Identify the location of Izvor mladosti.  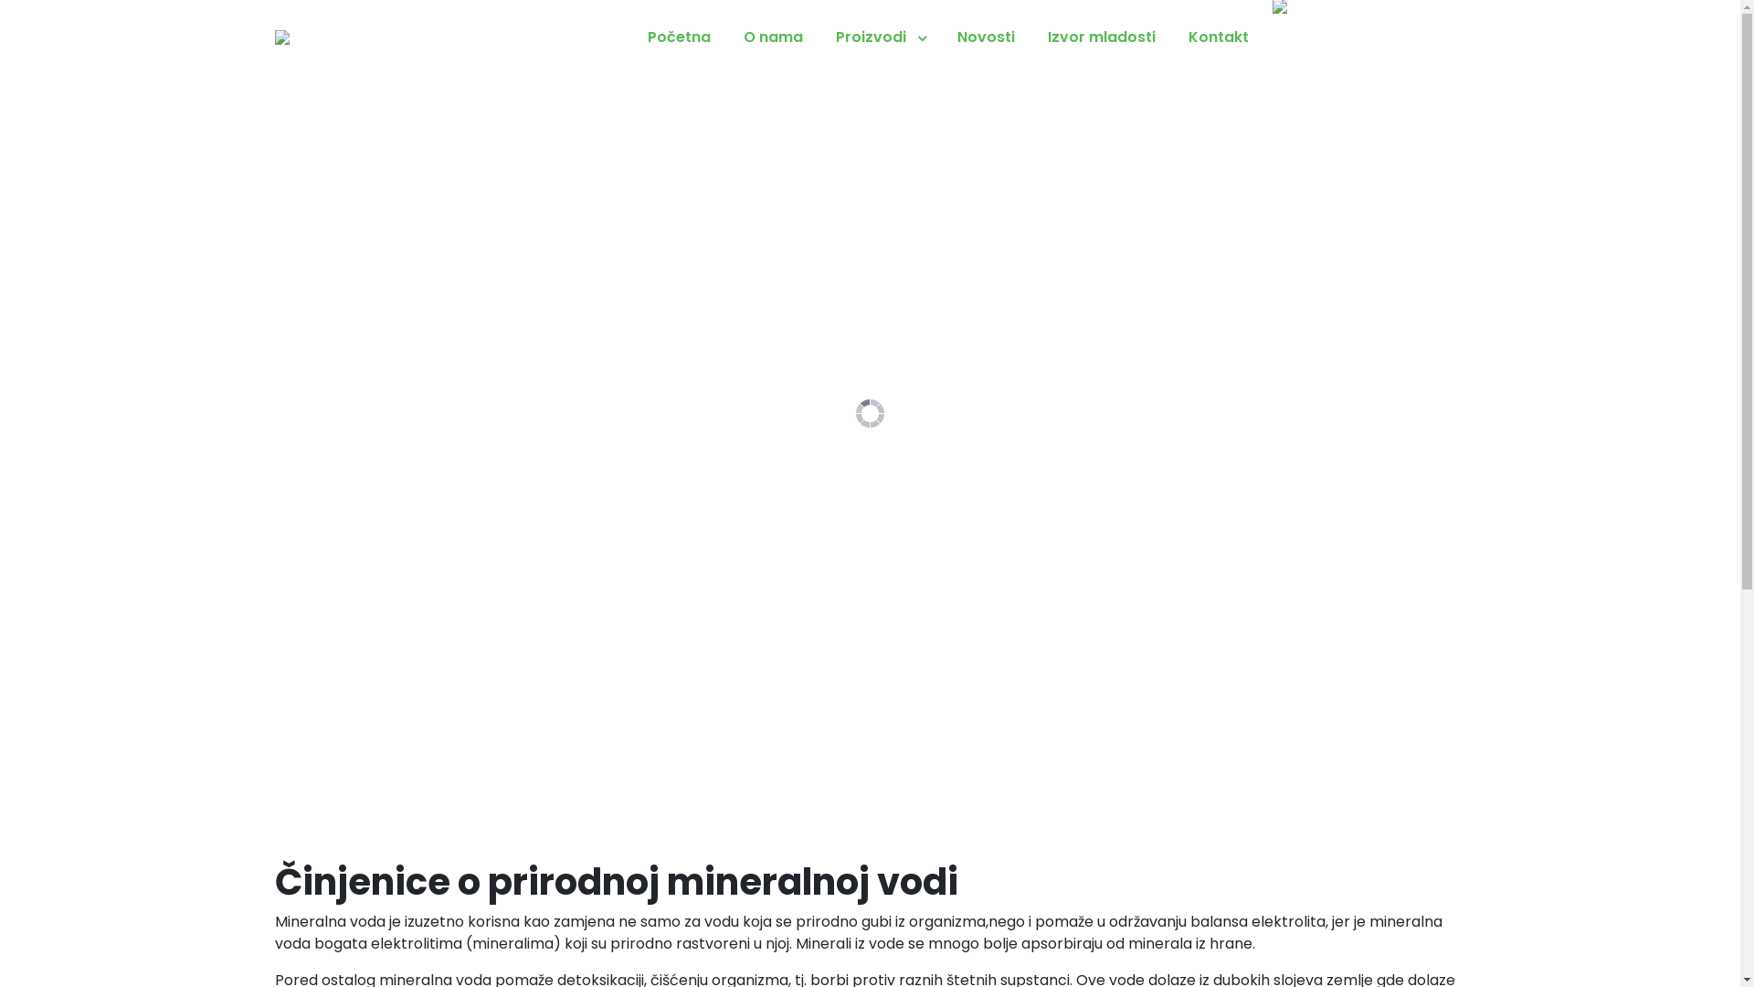
(1101, 37).